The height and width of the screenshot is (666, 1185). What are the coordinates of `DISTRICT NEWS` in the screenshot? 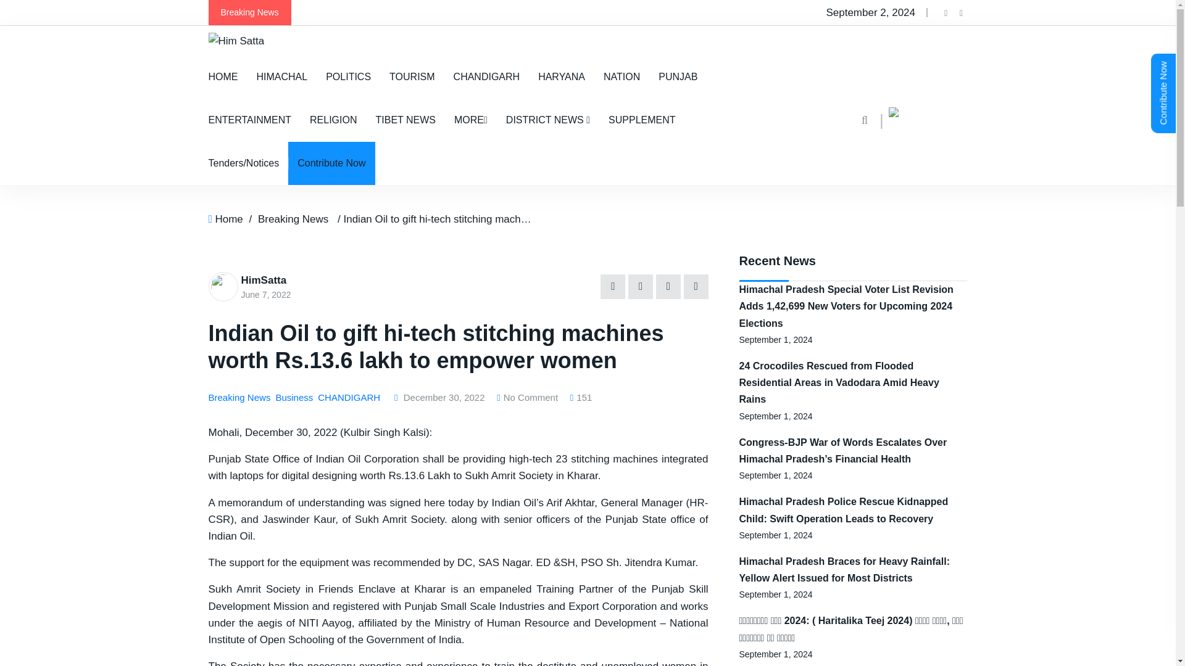 It's located at (548, 120).